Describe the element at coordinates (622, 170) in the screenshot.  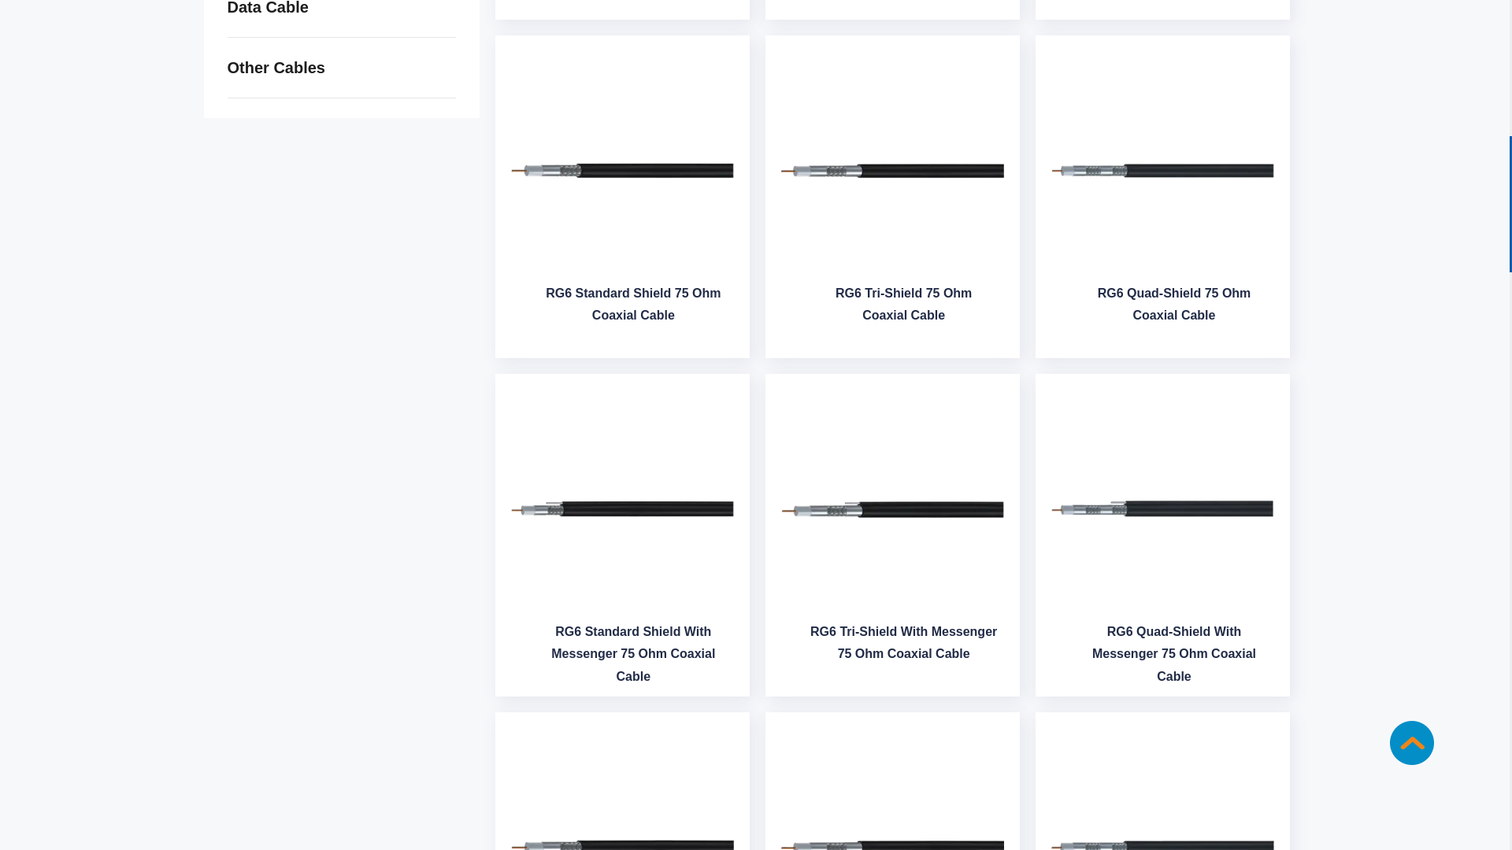
I see `RG6 Standard Shield 75 Ohm Coaxial Cable` at that location.